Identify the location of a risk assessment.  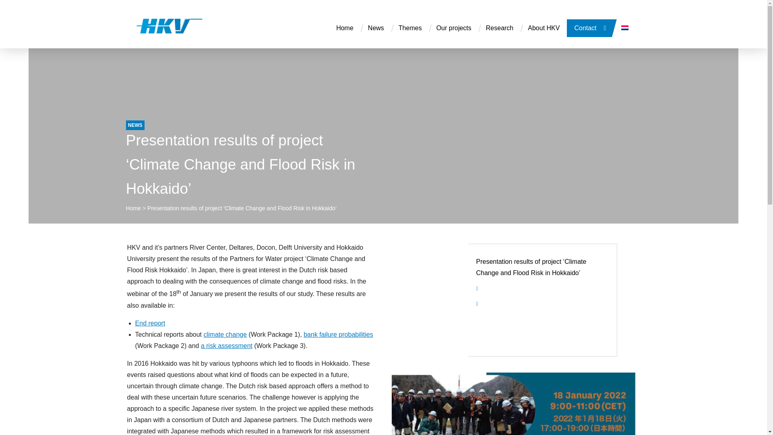
(227, 346).